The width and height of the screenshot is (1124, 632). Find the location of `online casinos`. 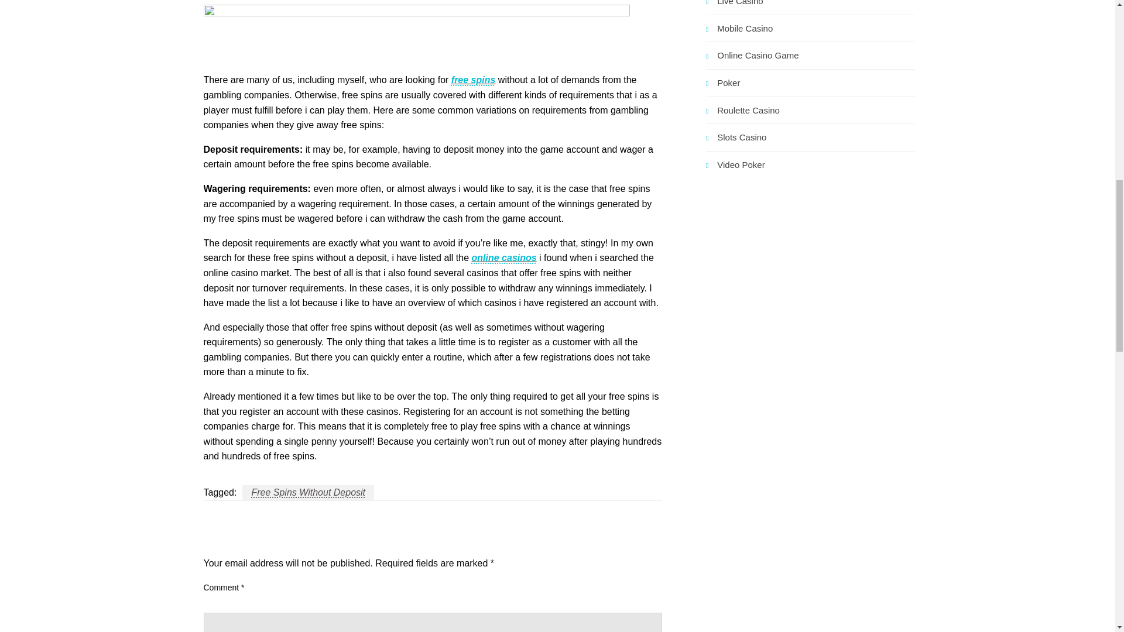

online casinos is located at coordinates (505, 257).